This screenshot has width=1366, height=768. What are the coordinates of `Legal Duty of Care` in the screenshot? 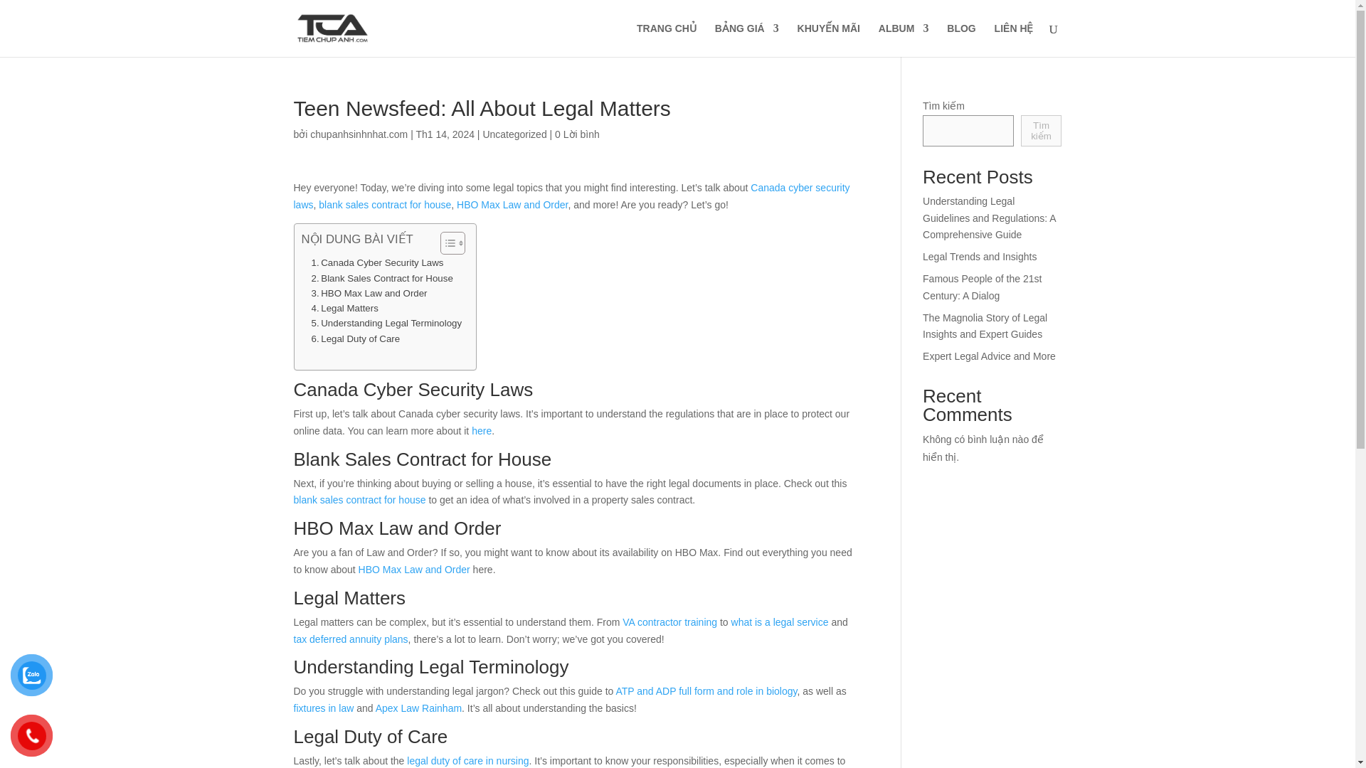 It's located at (356, 338).